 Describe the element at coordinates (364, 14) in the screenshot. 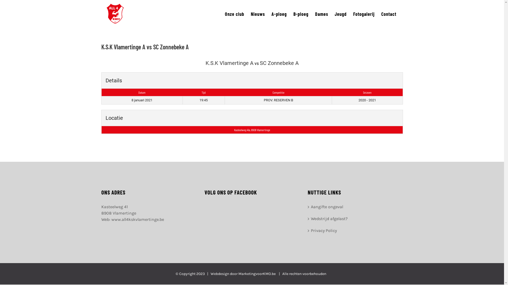

I see `Fotogalerij` at that location.